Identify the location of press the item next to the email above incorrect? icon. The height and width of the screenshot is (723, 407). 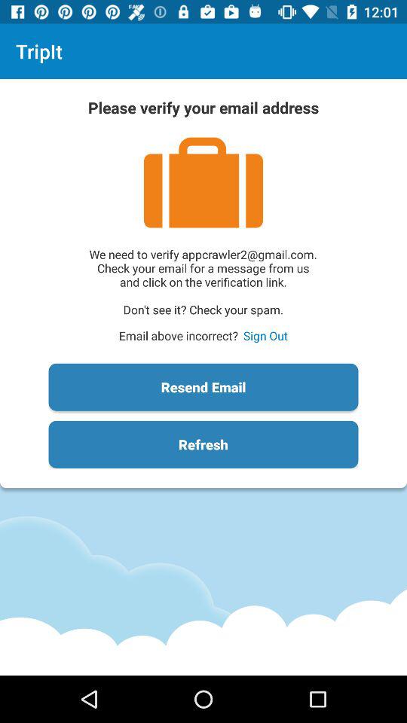
(265, 336).